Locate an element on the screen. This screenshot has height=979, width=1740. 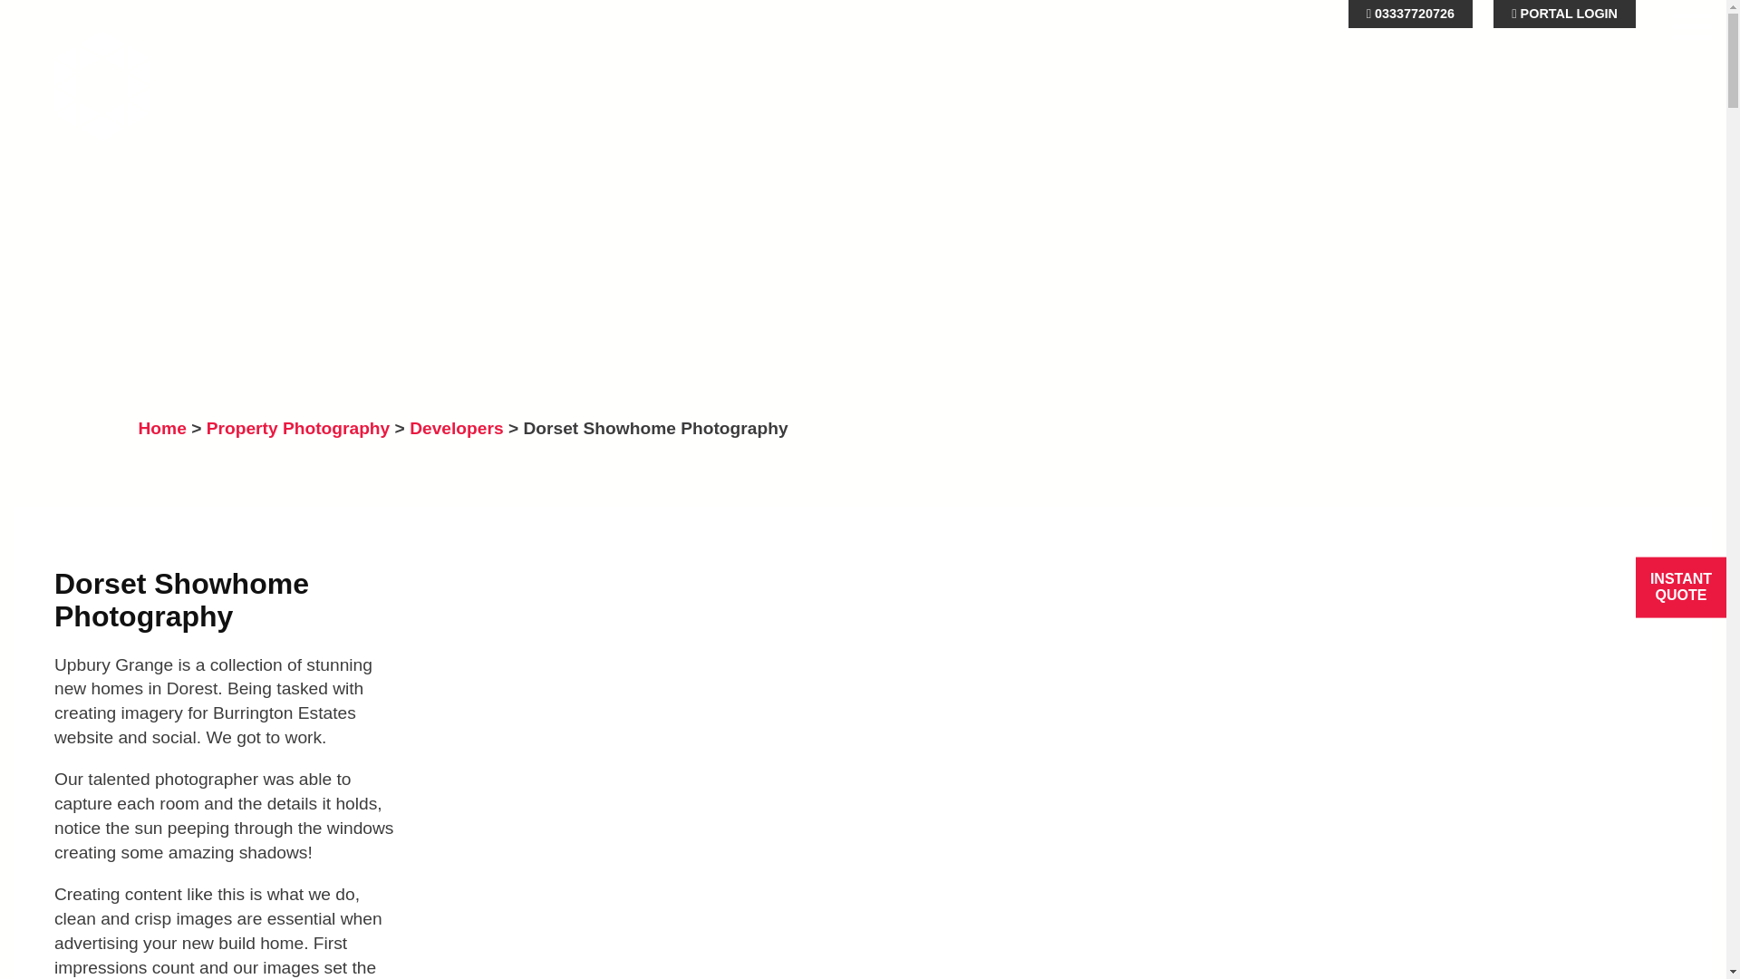
Home is located at coordinates (161, 428).